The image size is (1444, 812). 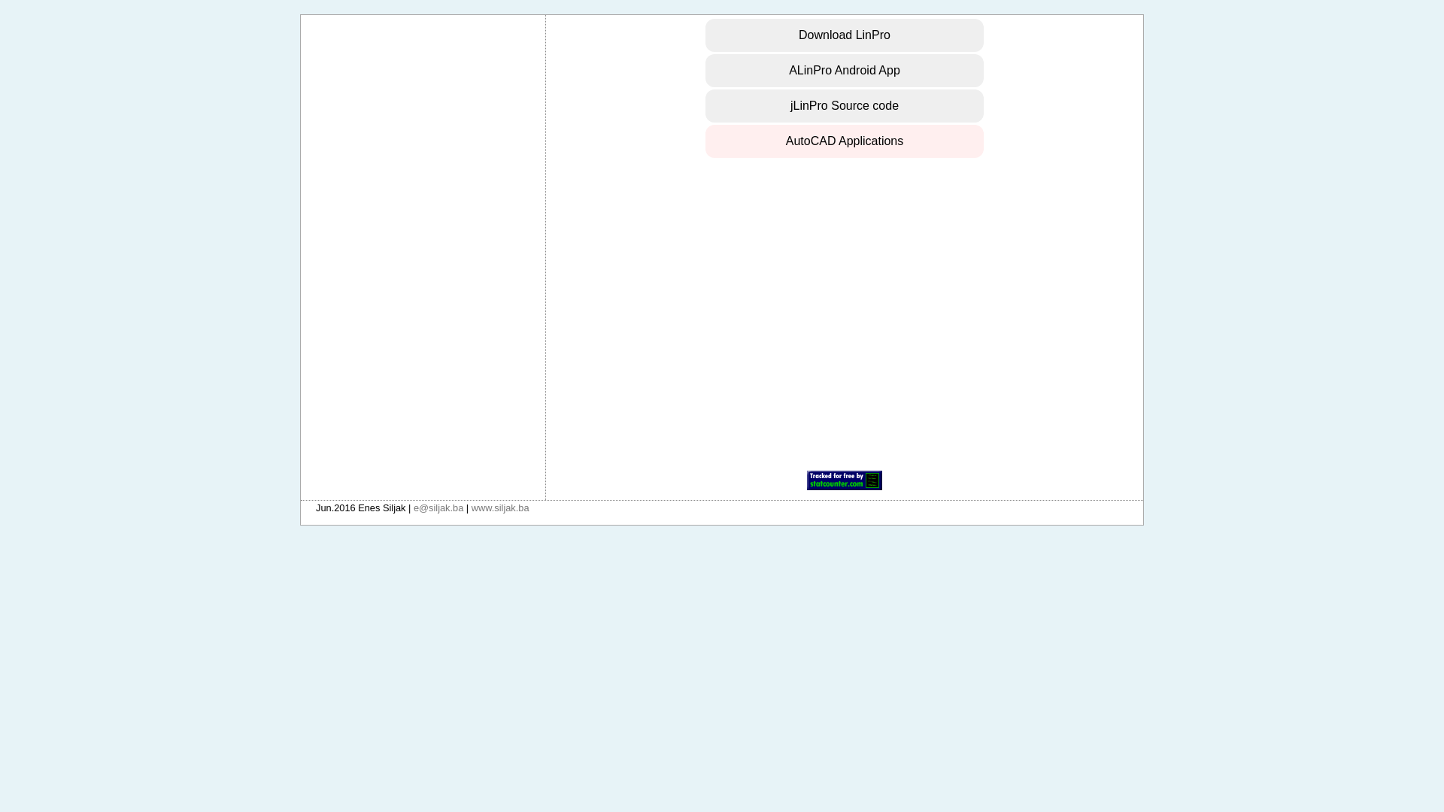 I want to click on jLinPro Source code, so click(x=845, y=106).